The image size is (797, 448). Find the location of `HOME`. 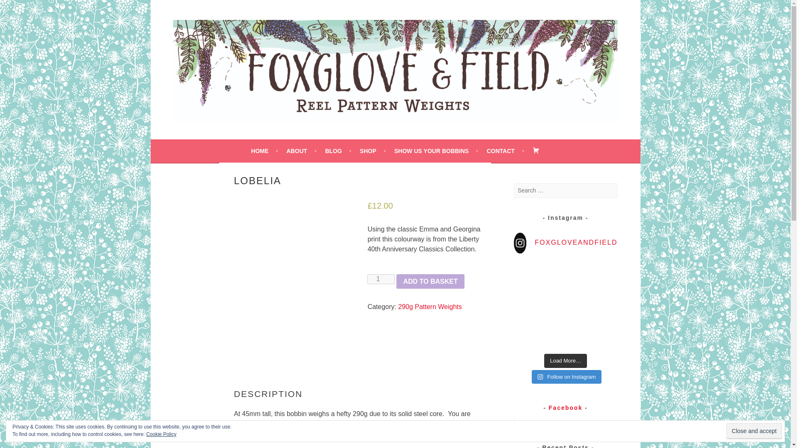

HOME is located at coordinates (264, 151).